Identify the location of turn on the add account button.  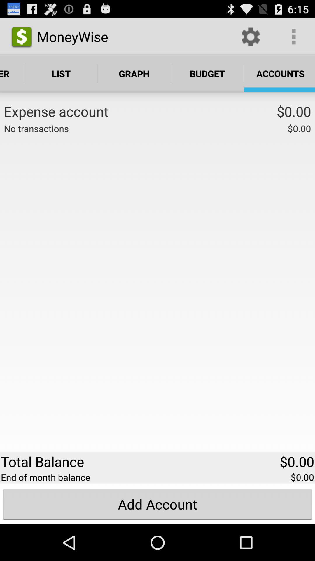
(157, 504).